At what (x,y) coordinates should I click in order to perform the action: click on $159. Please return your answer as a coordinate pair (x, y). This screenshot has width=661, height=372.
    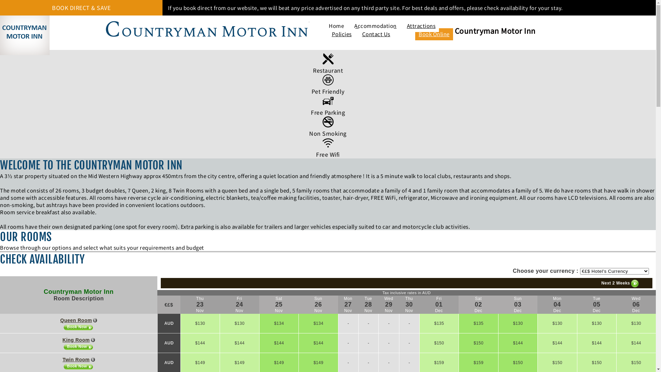
    Looking at the image, I should click on (479, 363).